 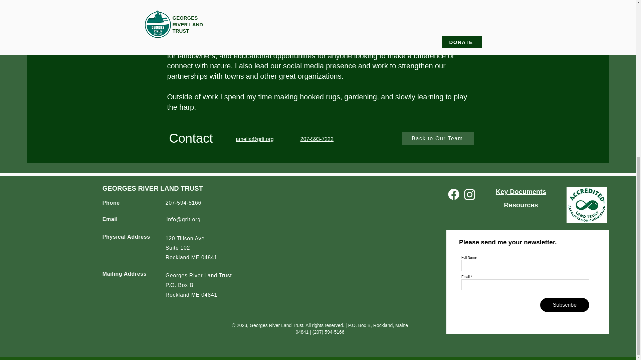 I want to click on Resources, so click(x=521, y=205).